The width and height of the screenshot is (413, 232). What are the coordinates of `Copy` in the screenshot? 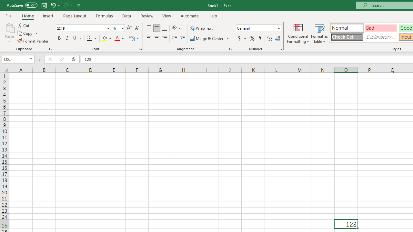 It's located at (28, 34).